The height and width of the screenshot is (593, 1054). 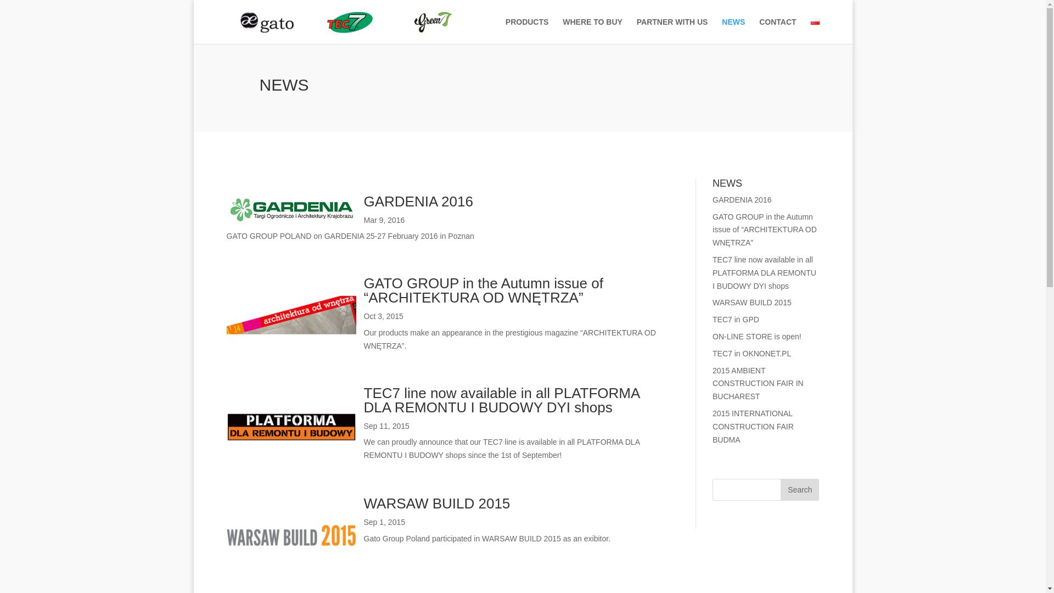 I want to click on ON-LINE STORE is open!, so click(x=756, y=336).